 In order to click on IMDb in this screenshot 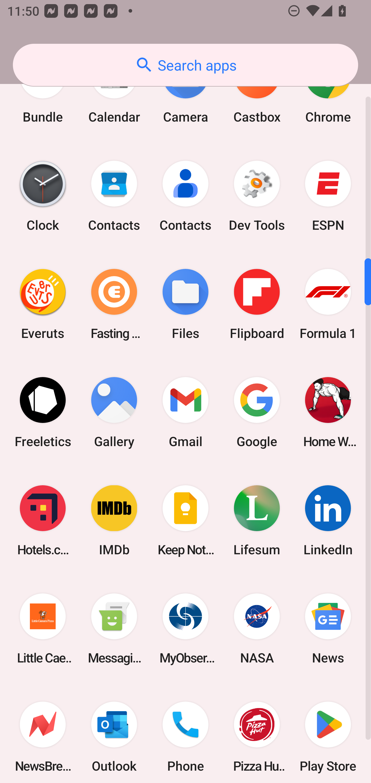, I will do `click(114, 521)`.